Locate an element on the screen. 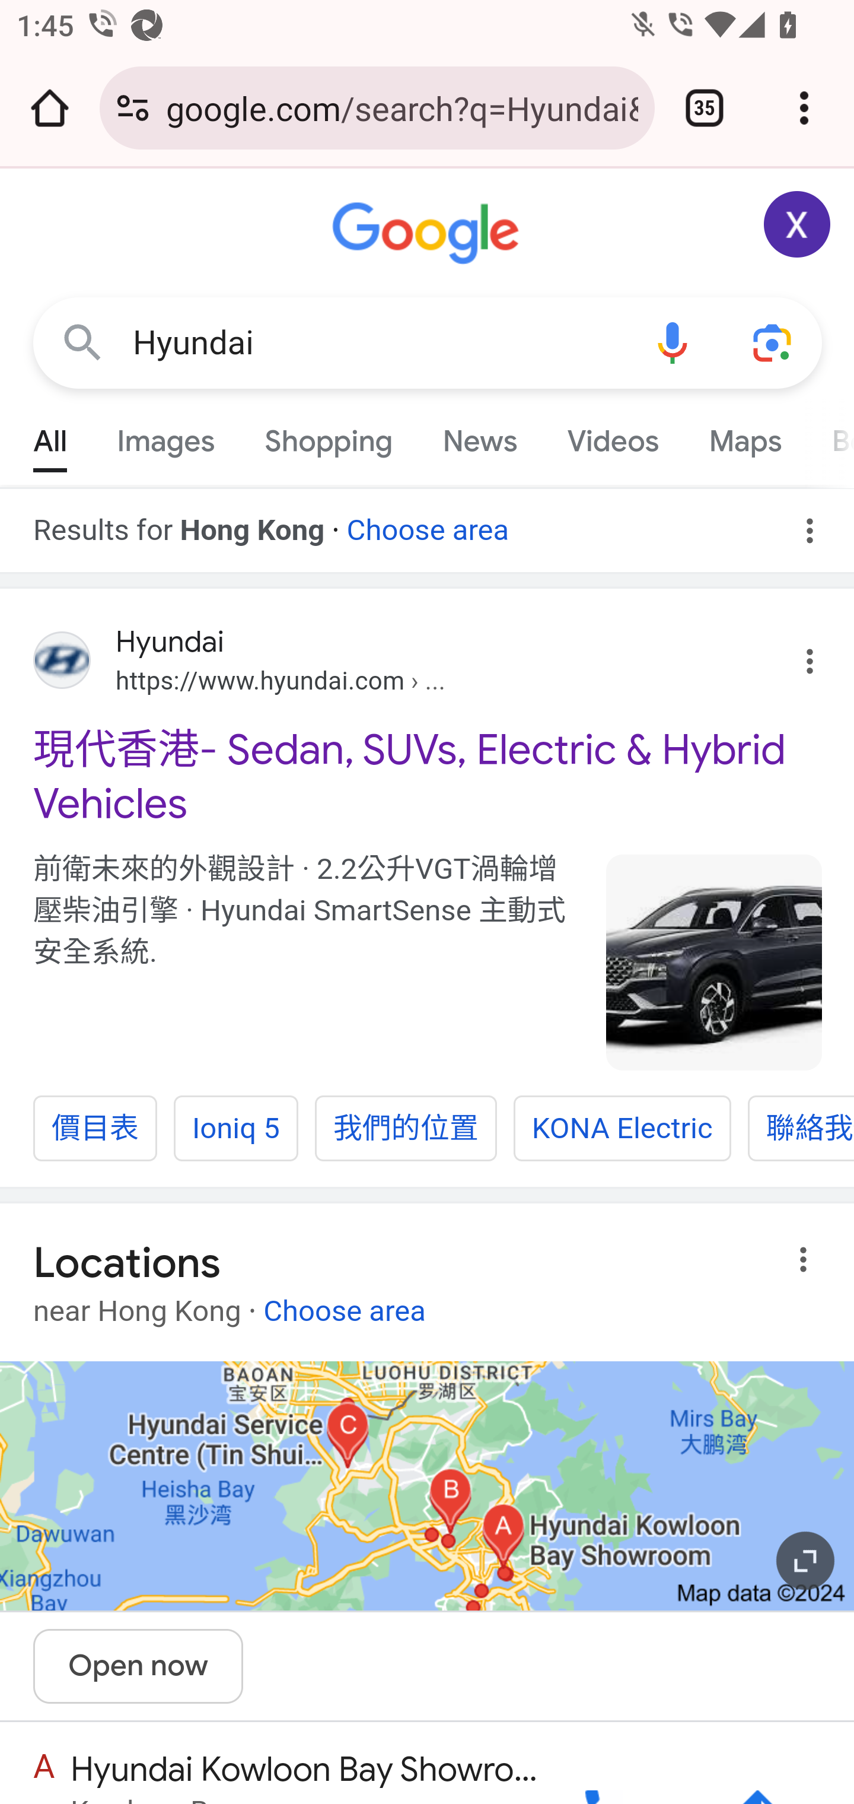 The width and height of the screenshot is (854, 1804). 聯絡我們 is located at coordinates (801, 1129).